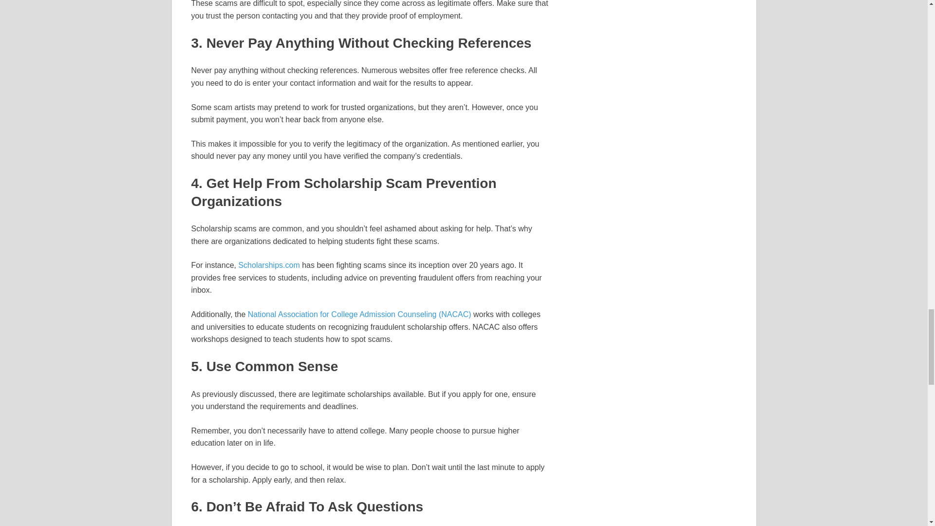  Describe the element at coordinates (269, 265) in the screenshot. I see `Scholarships.com` at that location.